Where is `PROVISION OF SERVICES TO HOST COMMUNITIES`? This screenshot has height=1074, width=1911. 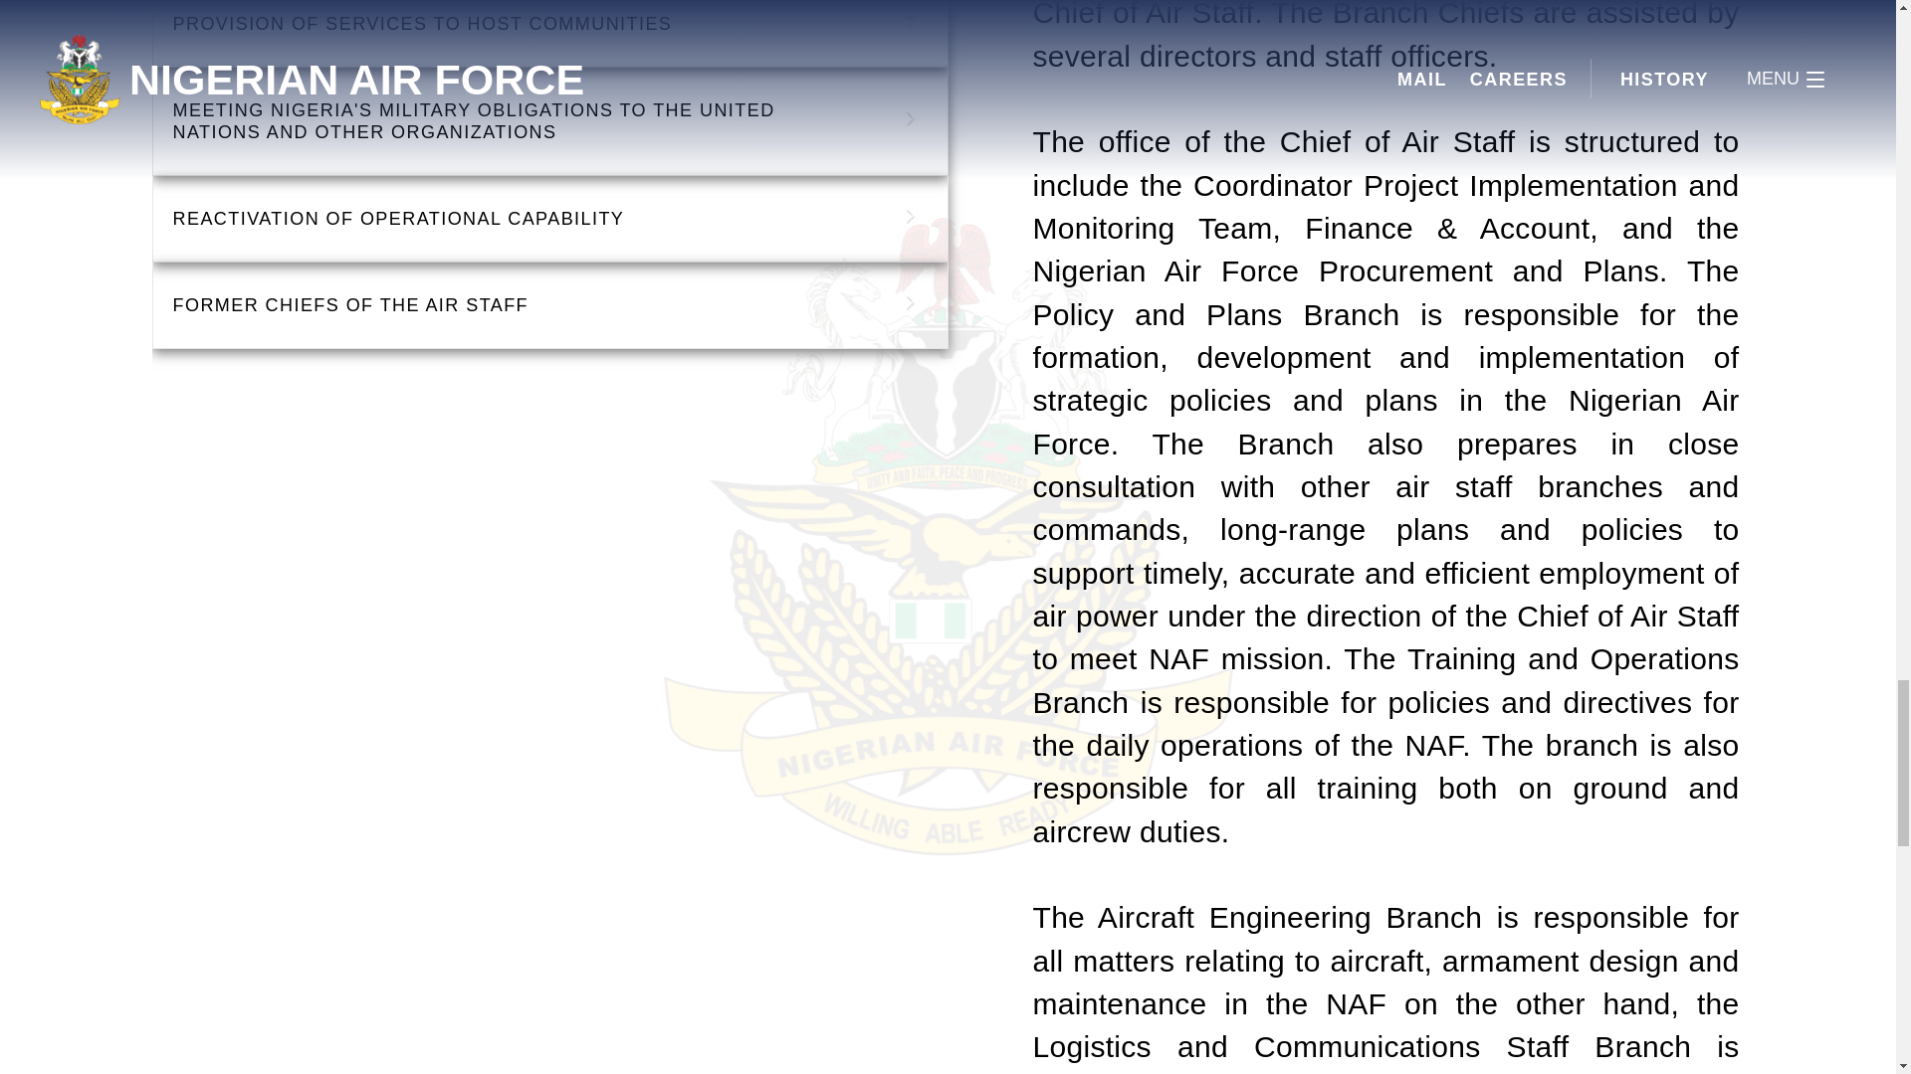 PROVISION OF SERVICES TO HOST COMMUNITIES is located at coordinates (549, 33).